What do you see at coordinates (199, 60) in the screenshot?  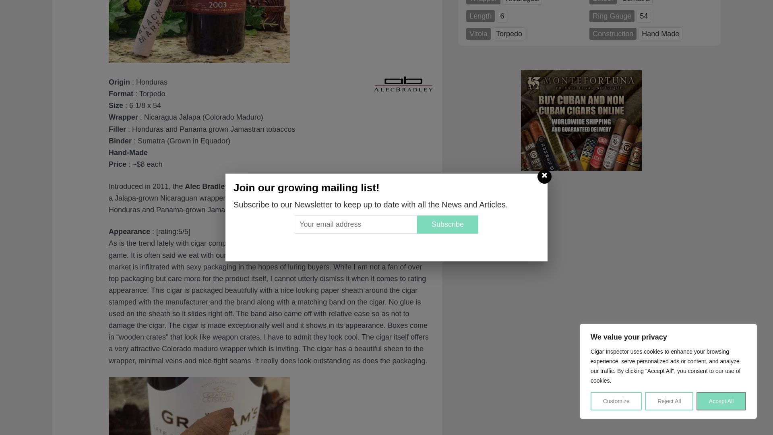 I see `Alec Bradley Black Market` at bounding box center [199, 60].